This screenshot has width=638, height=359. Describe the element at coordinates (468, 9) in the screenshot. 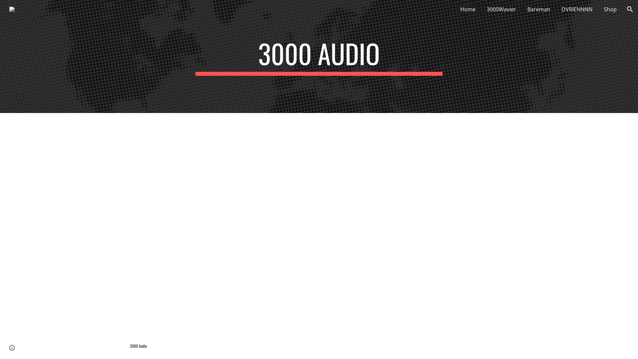

I see `Home` at that location.